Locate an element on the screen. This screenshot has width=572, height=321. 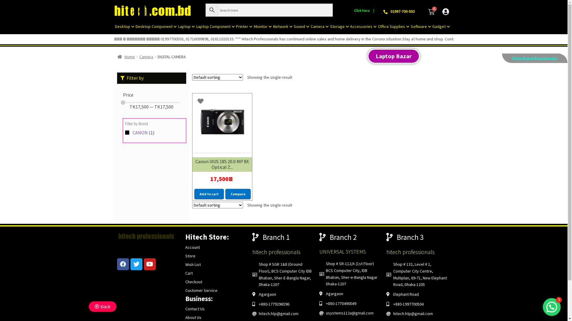
Laptop is located at coordinates (186, 26).